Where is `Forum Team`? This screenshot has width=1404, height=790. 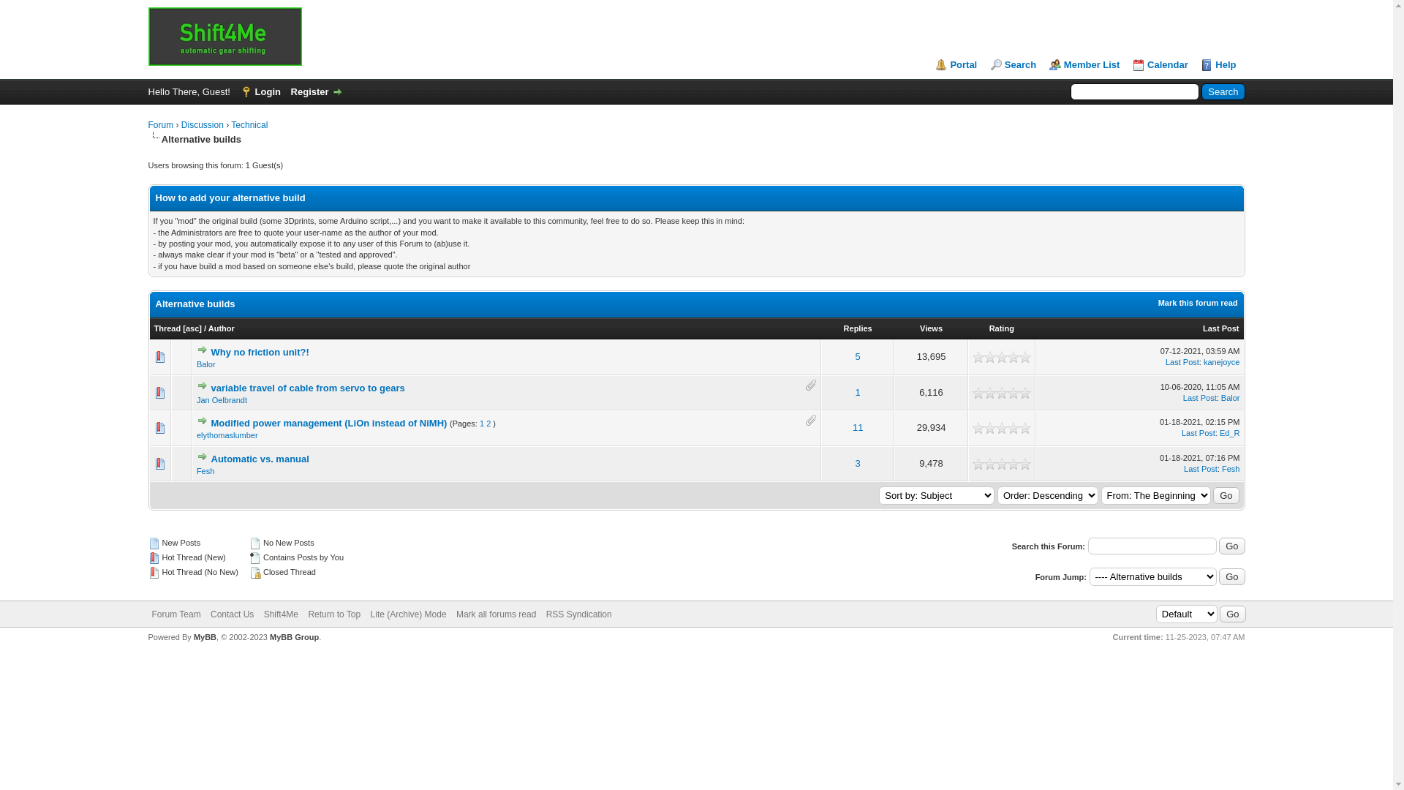
Forum Team is located at coordinates (177, 614).